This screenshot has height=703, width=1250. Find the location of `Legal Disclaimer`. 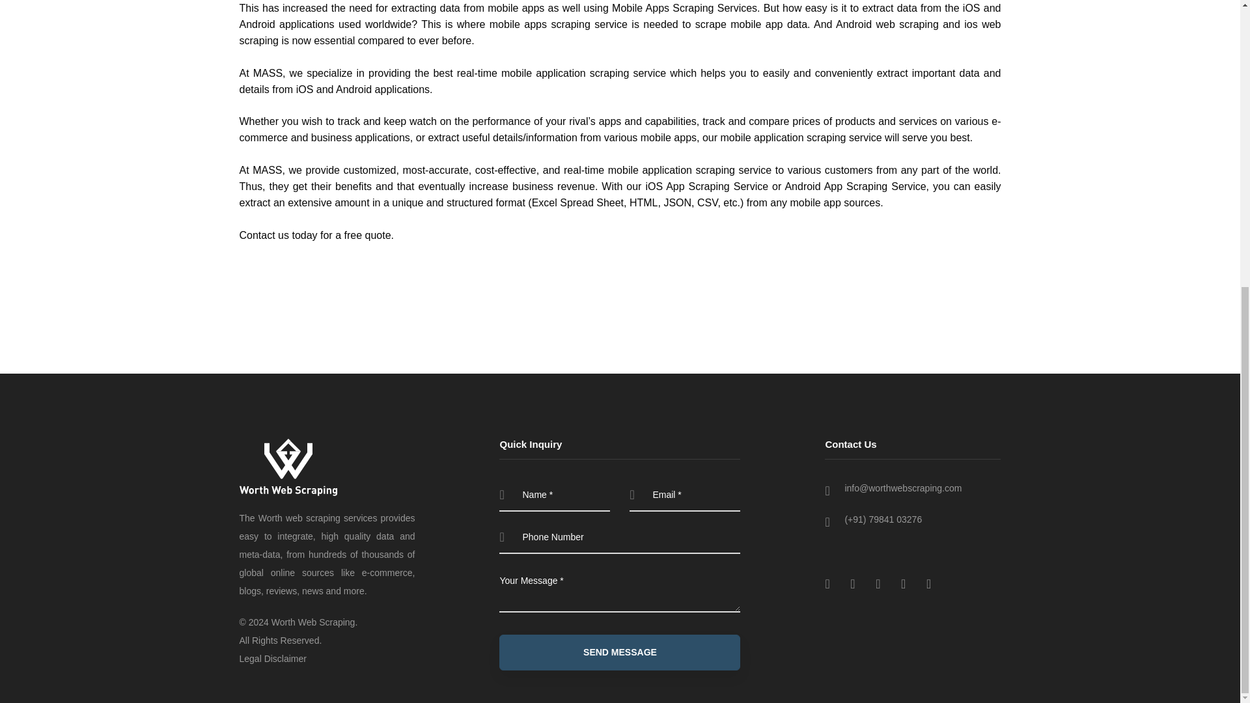

Legal Disclaimer is located at coordinates (273, 659).